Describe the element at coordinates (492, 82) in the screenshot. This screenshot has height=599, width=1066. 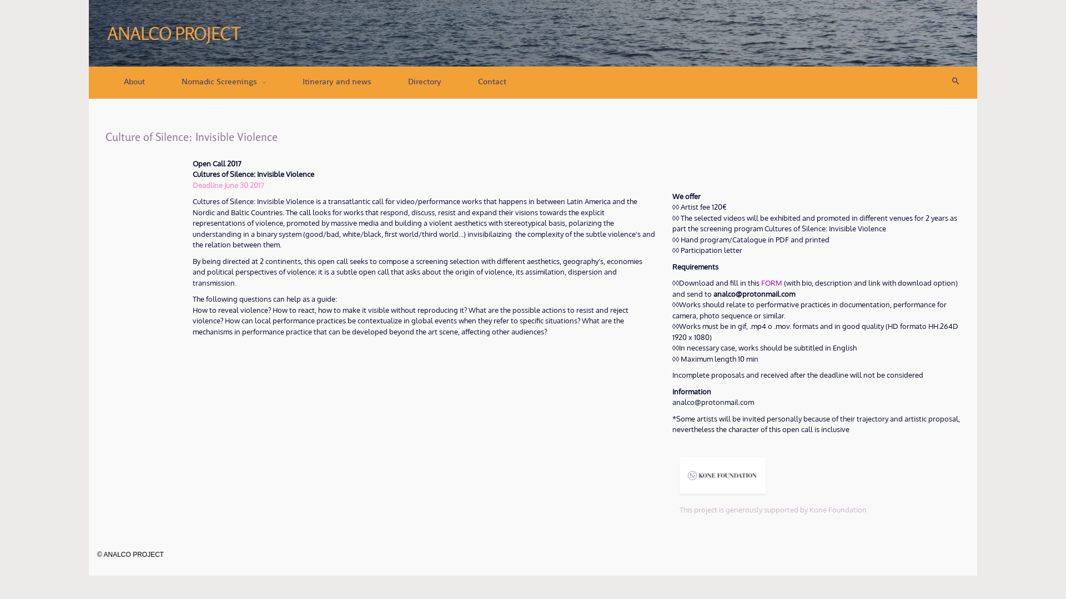
I see `Contact` at that location.